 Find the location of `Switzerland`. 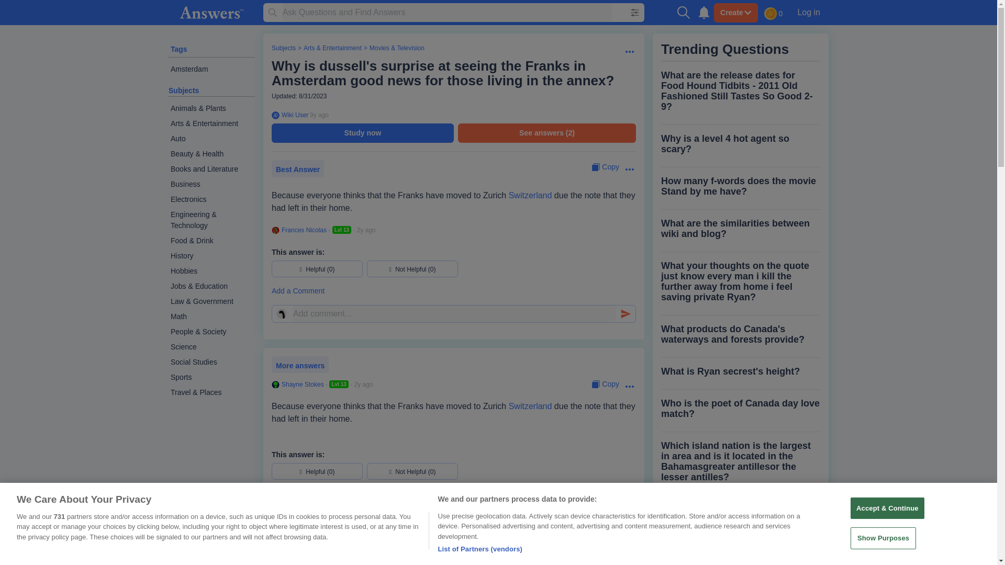

Switzerland is located at coordinates (530, 196).